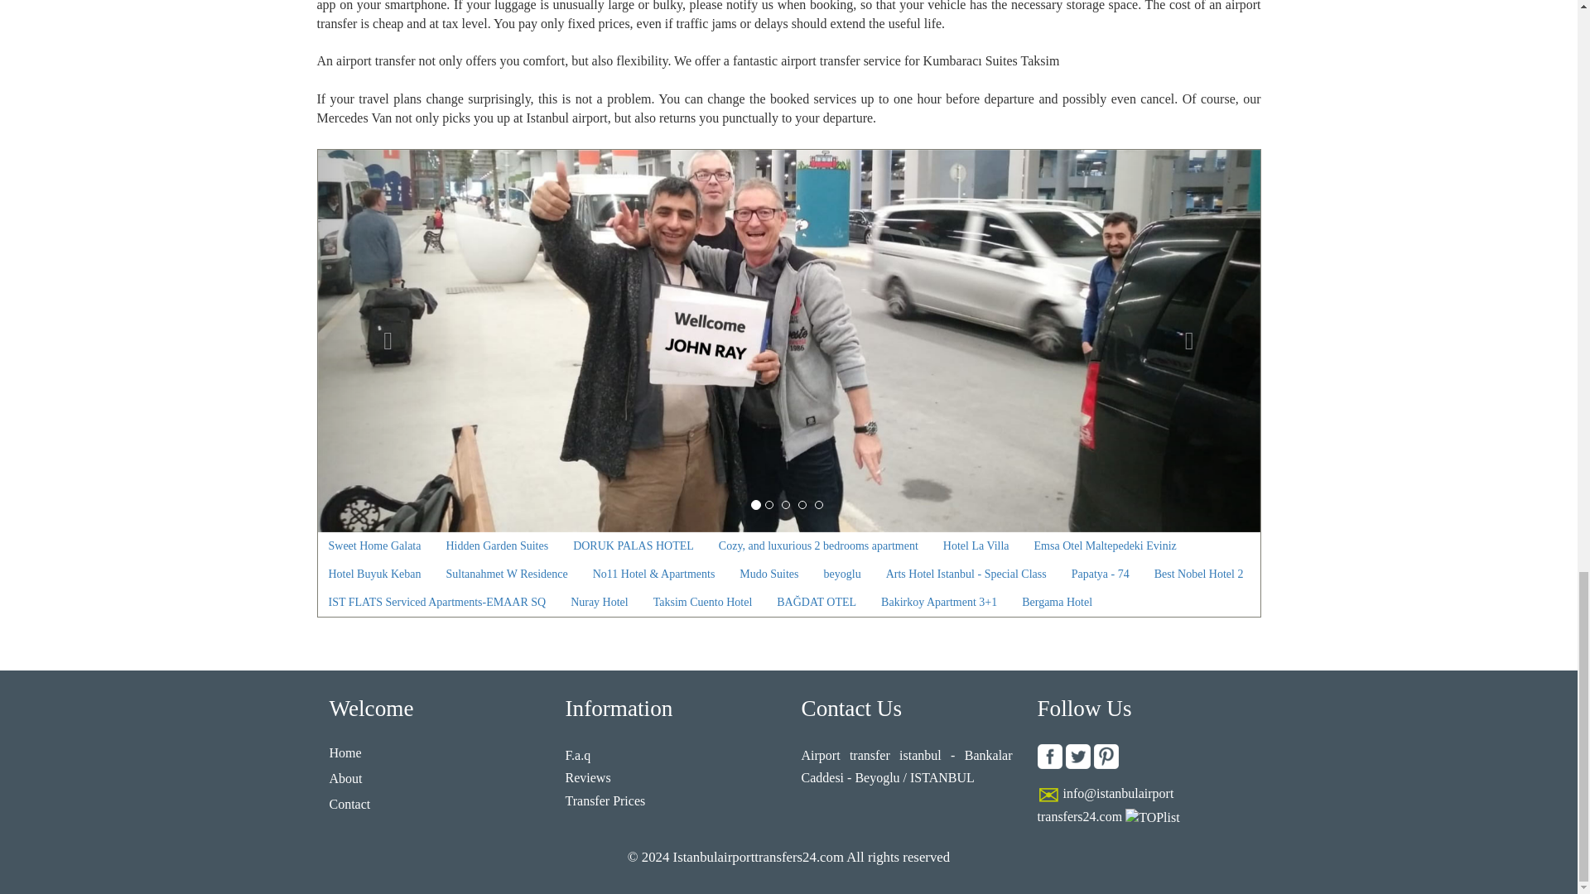 Image resolution: width=1590 pixels, height=894 pixels. Describe the element at coordinates (437, 603) in the screenshot. I see `IST FLATS Serviced Apartments-EMAAR SQ` at that location.